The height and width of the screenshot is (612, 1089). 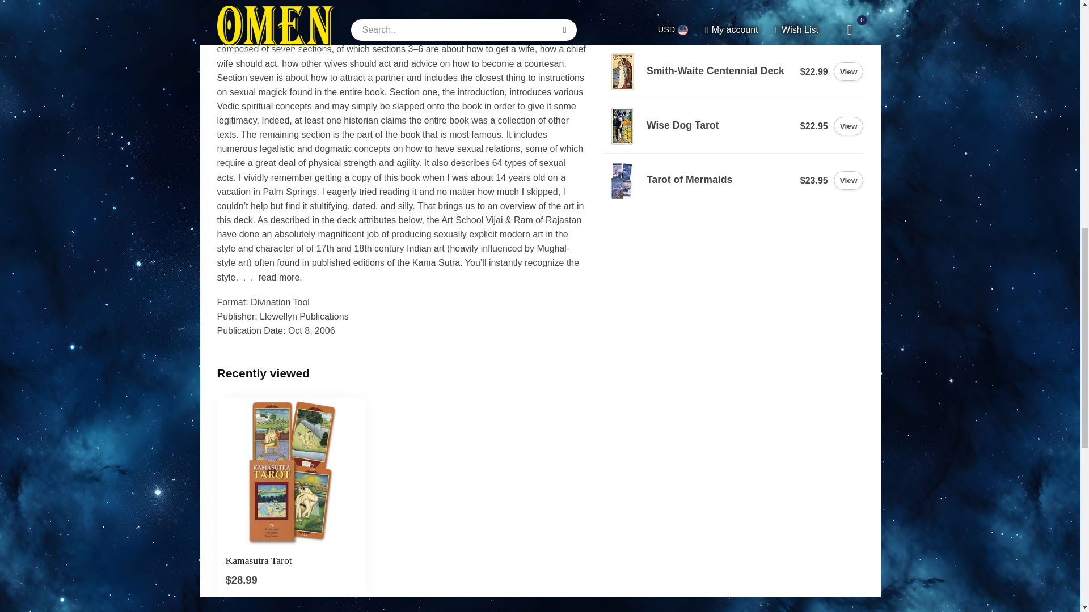 I want to click on U.S. Games Systems Wise Dog Tarot, so click(x=623, y=126).